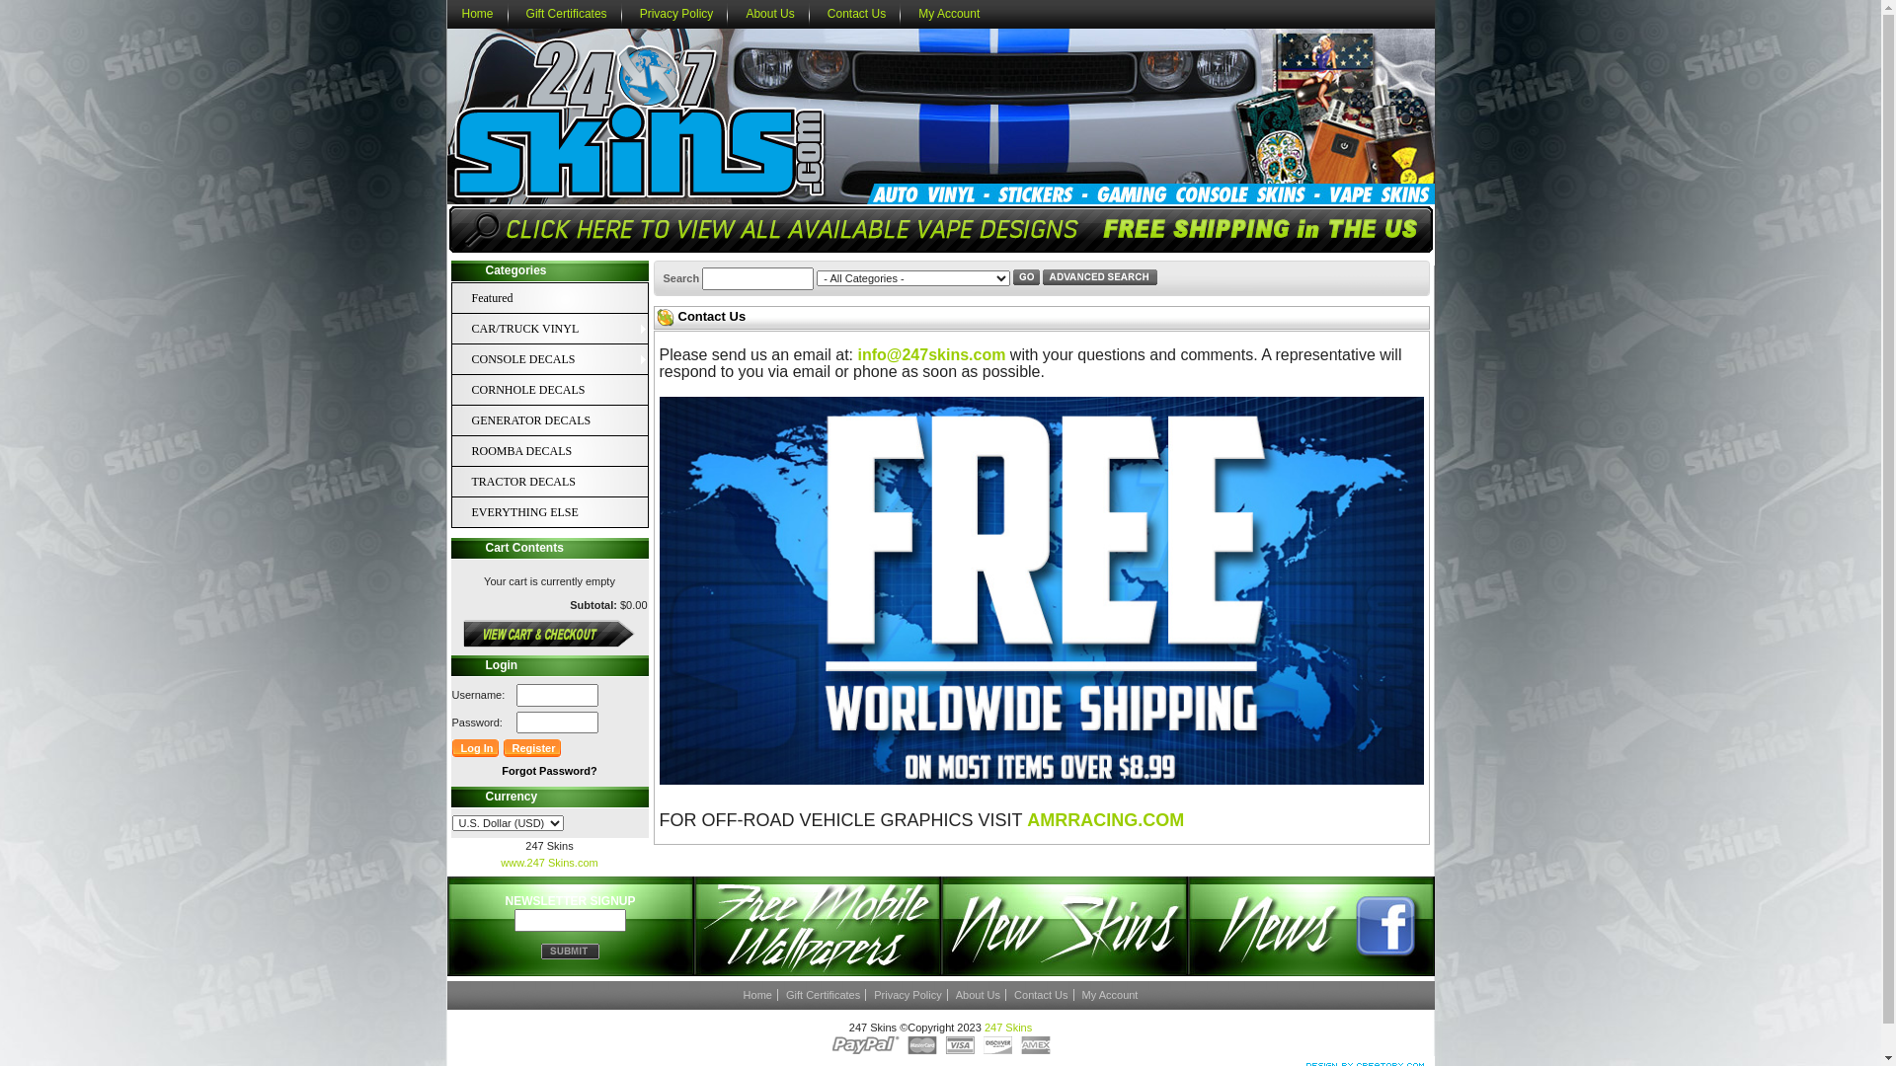 The image size is (1896, 1066). I want to click on ROOMBA DECALS, so click(560, 451).